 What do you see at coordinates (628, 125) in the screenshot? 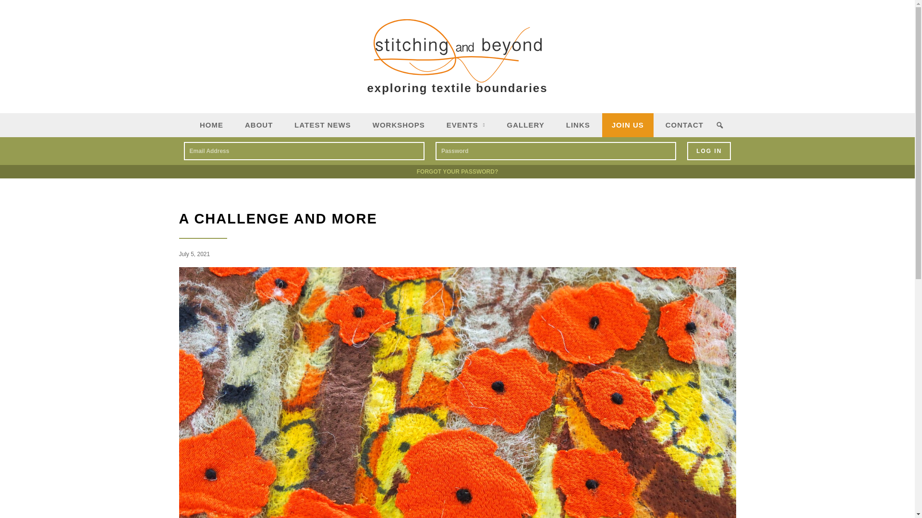
I see `JOIN US` at bounding box center [628, 125].